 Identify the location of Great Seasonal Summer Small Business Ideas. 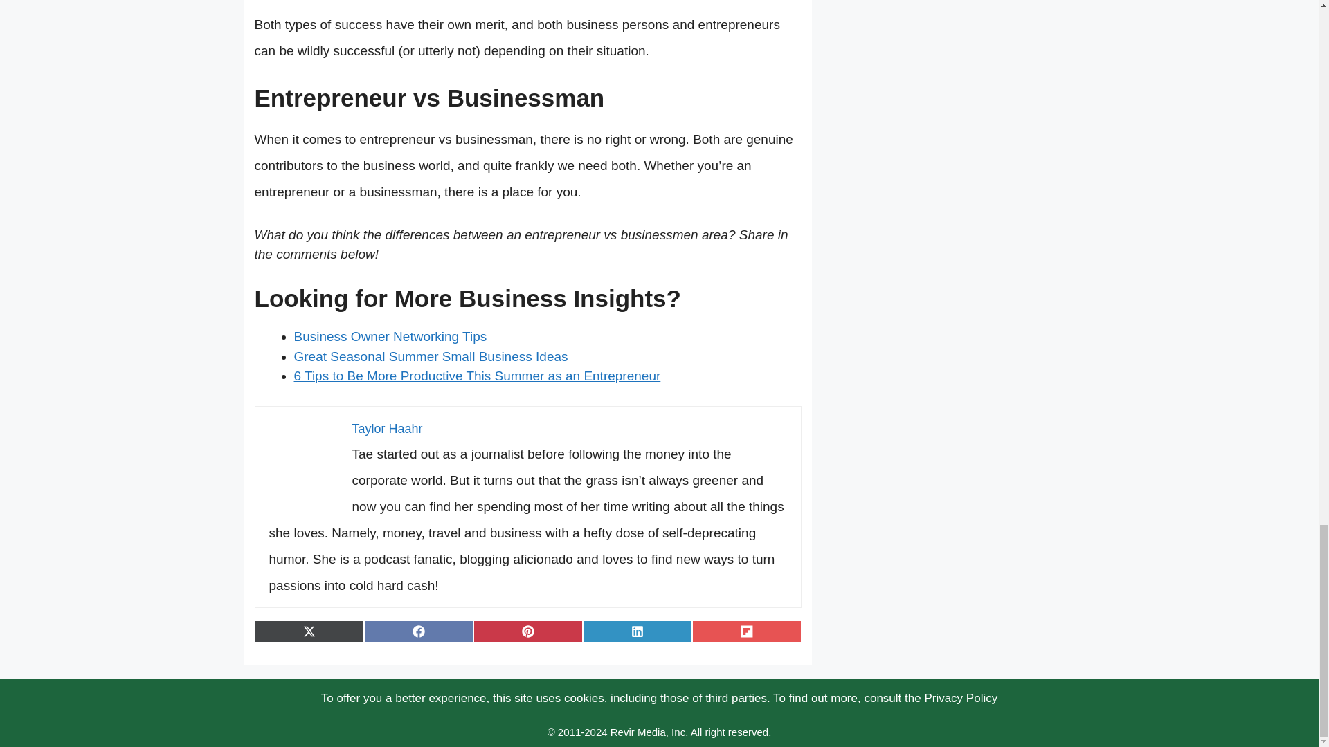
(431, 356).